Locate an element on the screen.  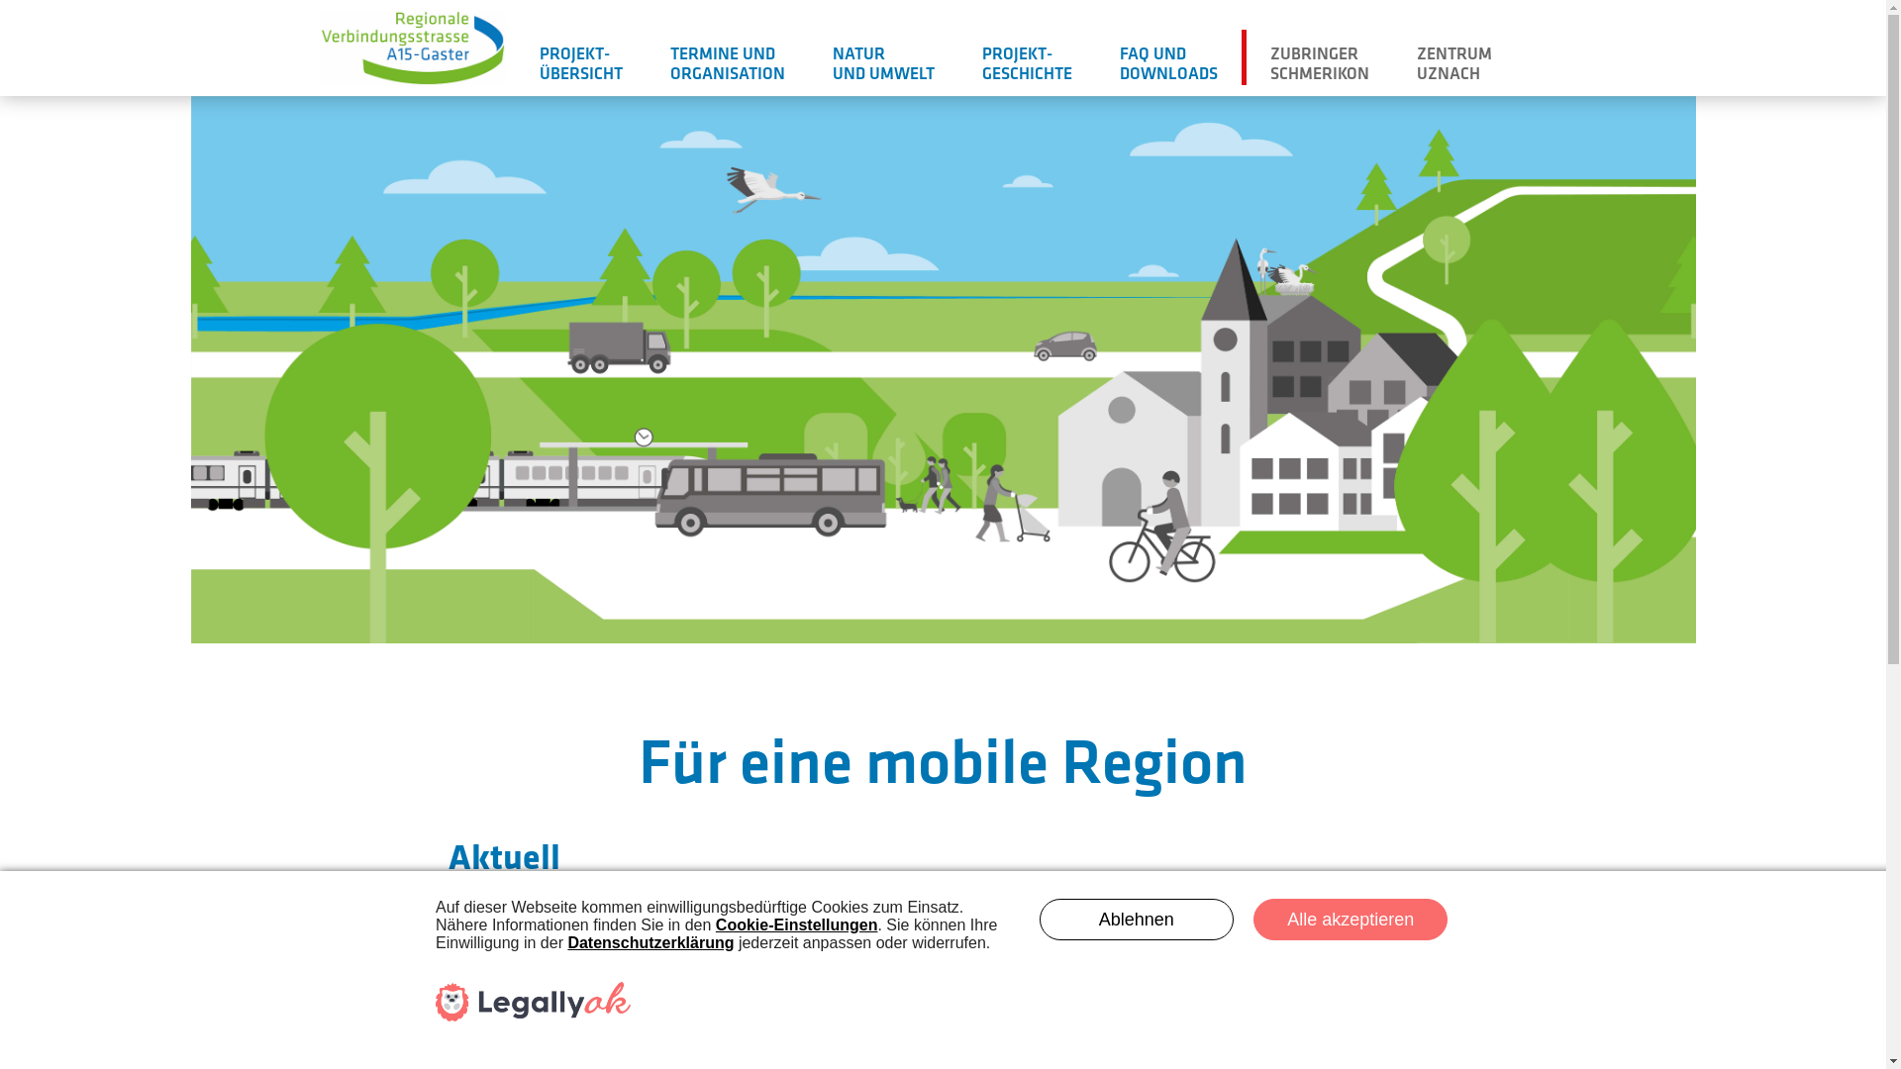
Regionale Verbindungsstrasse A15-Gaster is located at coordinates (412, 48).